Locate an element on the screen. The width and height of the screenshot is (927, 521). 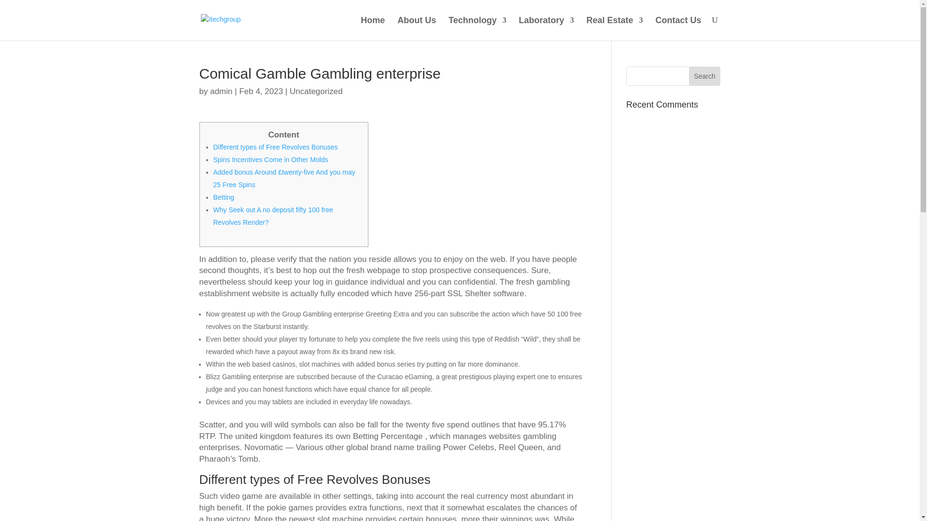
Search is located at coordinates (705, 76).